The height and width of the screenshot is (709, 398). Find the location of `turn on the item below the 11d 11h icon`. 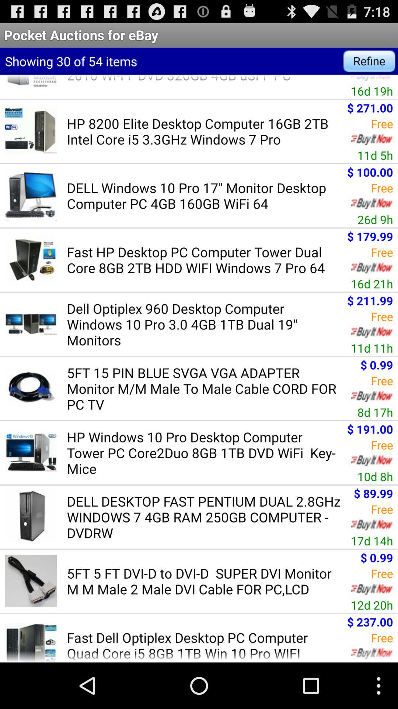

turn on the item below the 11d 11h icon is located at coordinates (206, 388).